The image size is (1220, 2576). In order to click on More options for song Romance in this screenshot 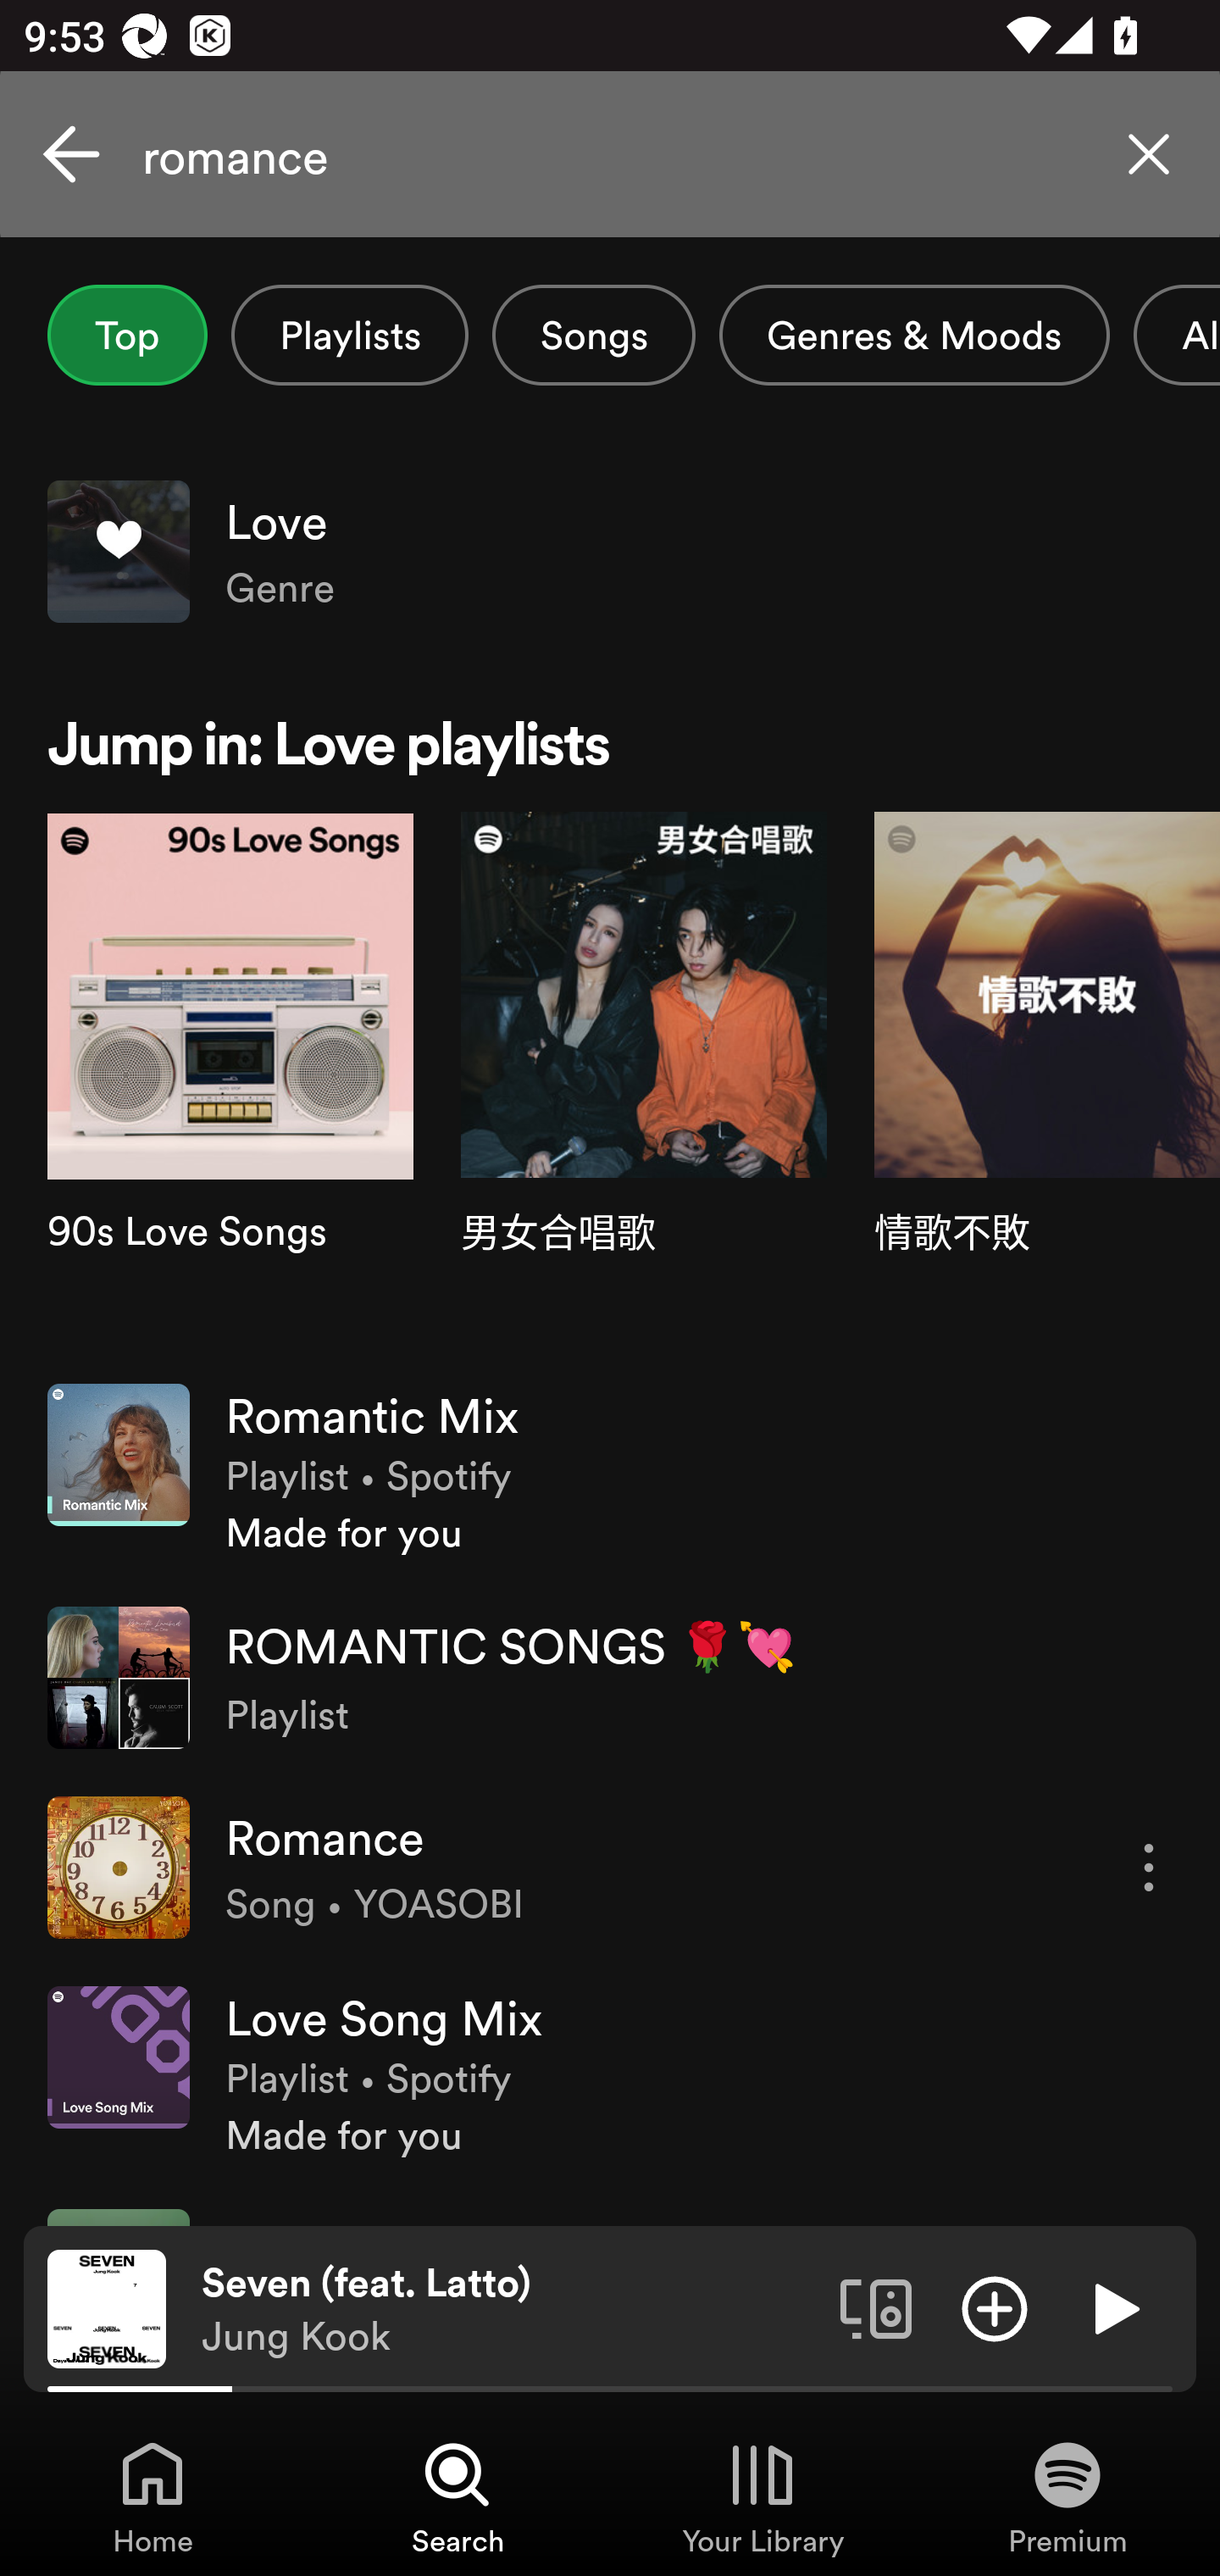, I will do `click(1149, 1868)`.